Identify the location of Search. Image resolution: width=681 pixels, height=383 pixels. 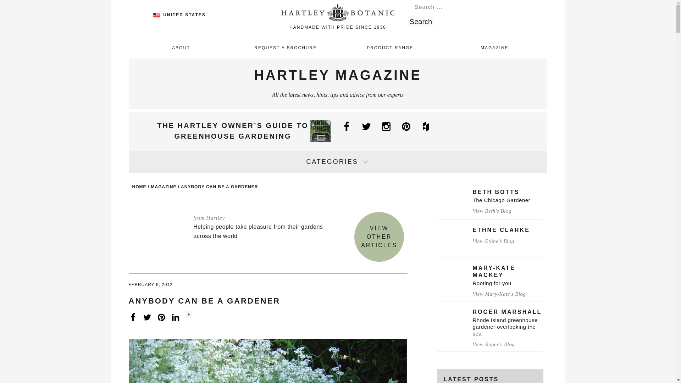
(421, 21).